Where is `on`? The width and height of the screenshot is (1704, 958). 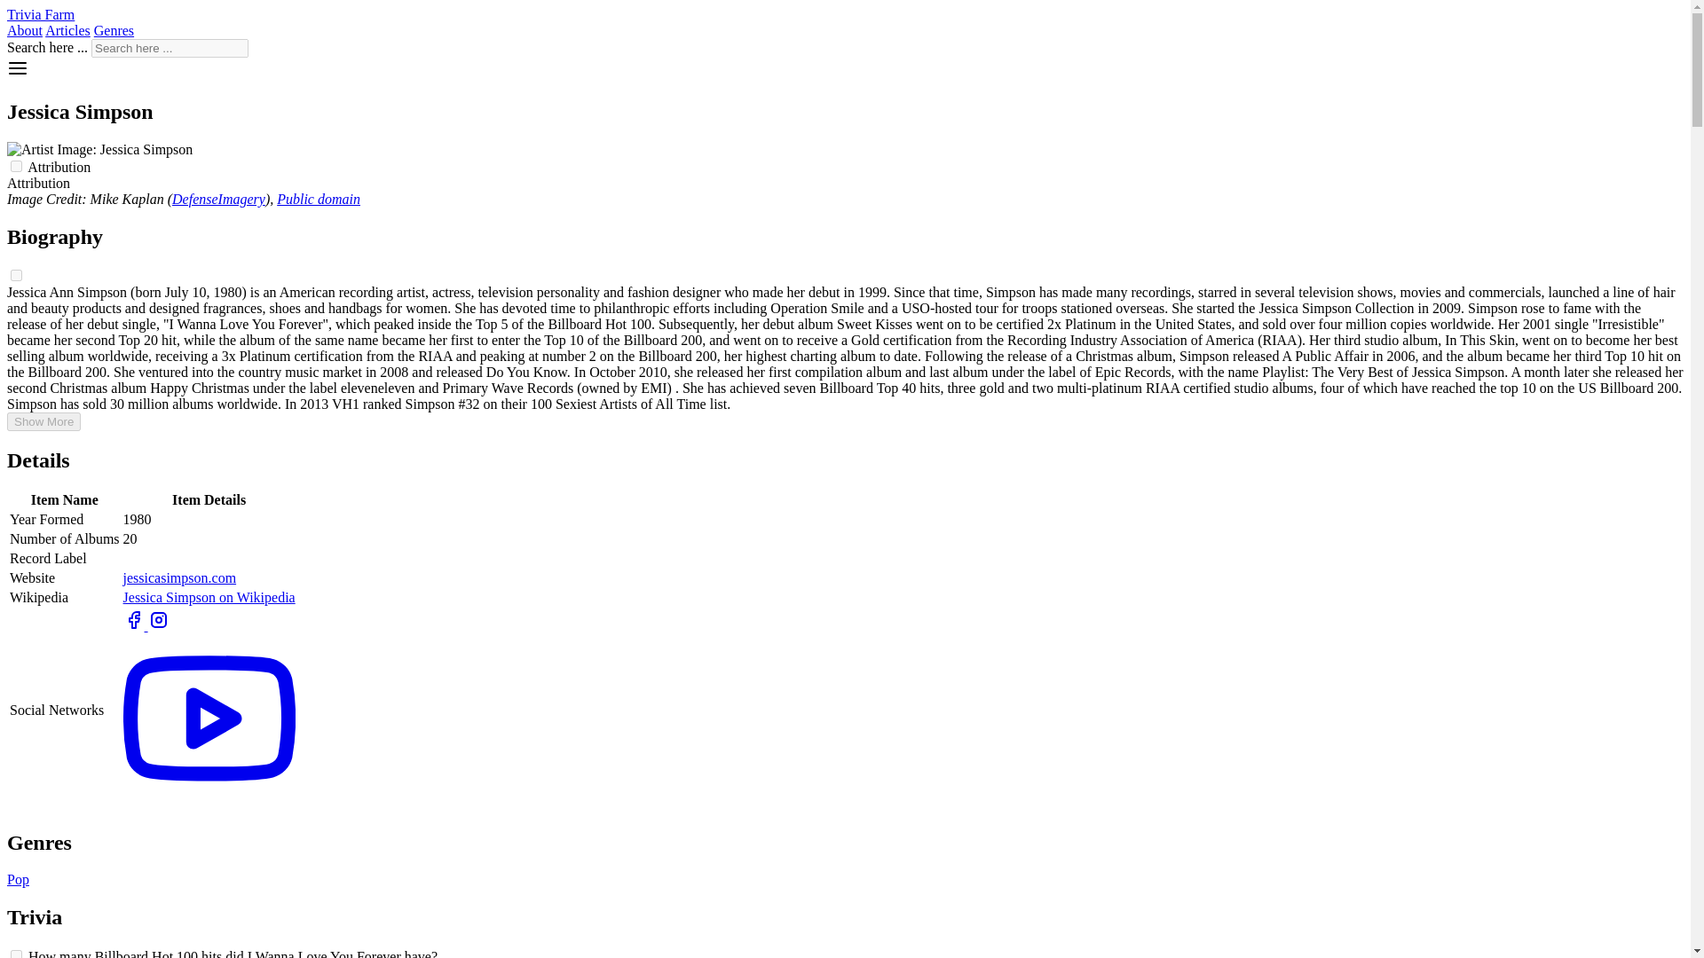 on is located at coordinates (16, 954).